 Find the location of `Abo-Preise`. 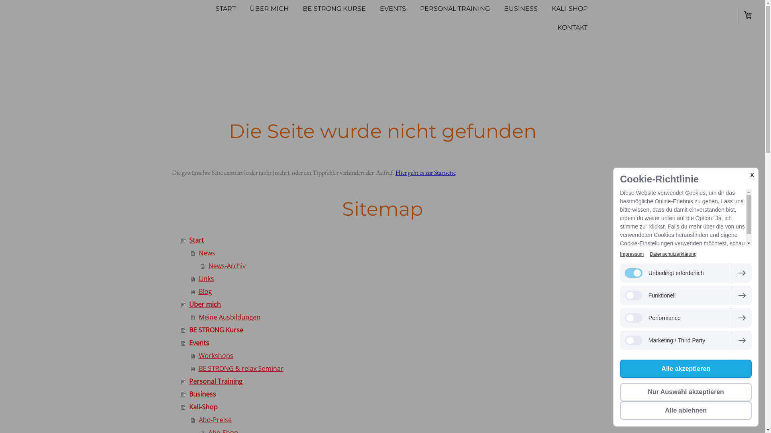

Abo-Preise is located at coordinates (392, 420).